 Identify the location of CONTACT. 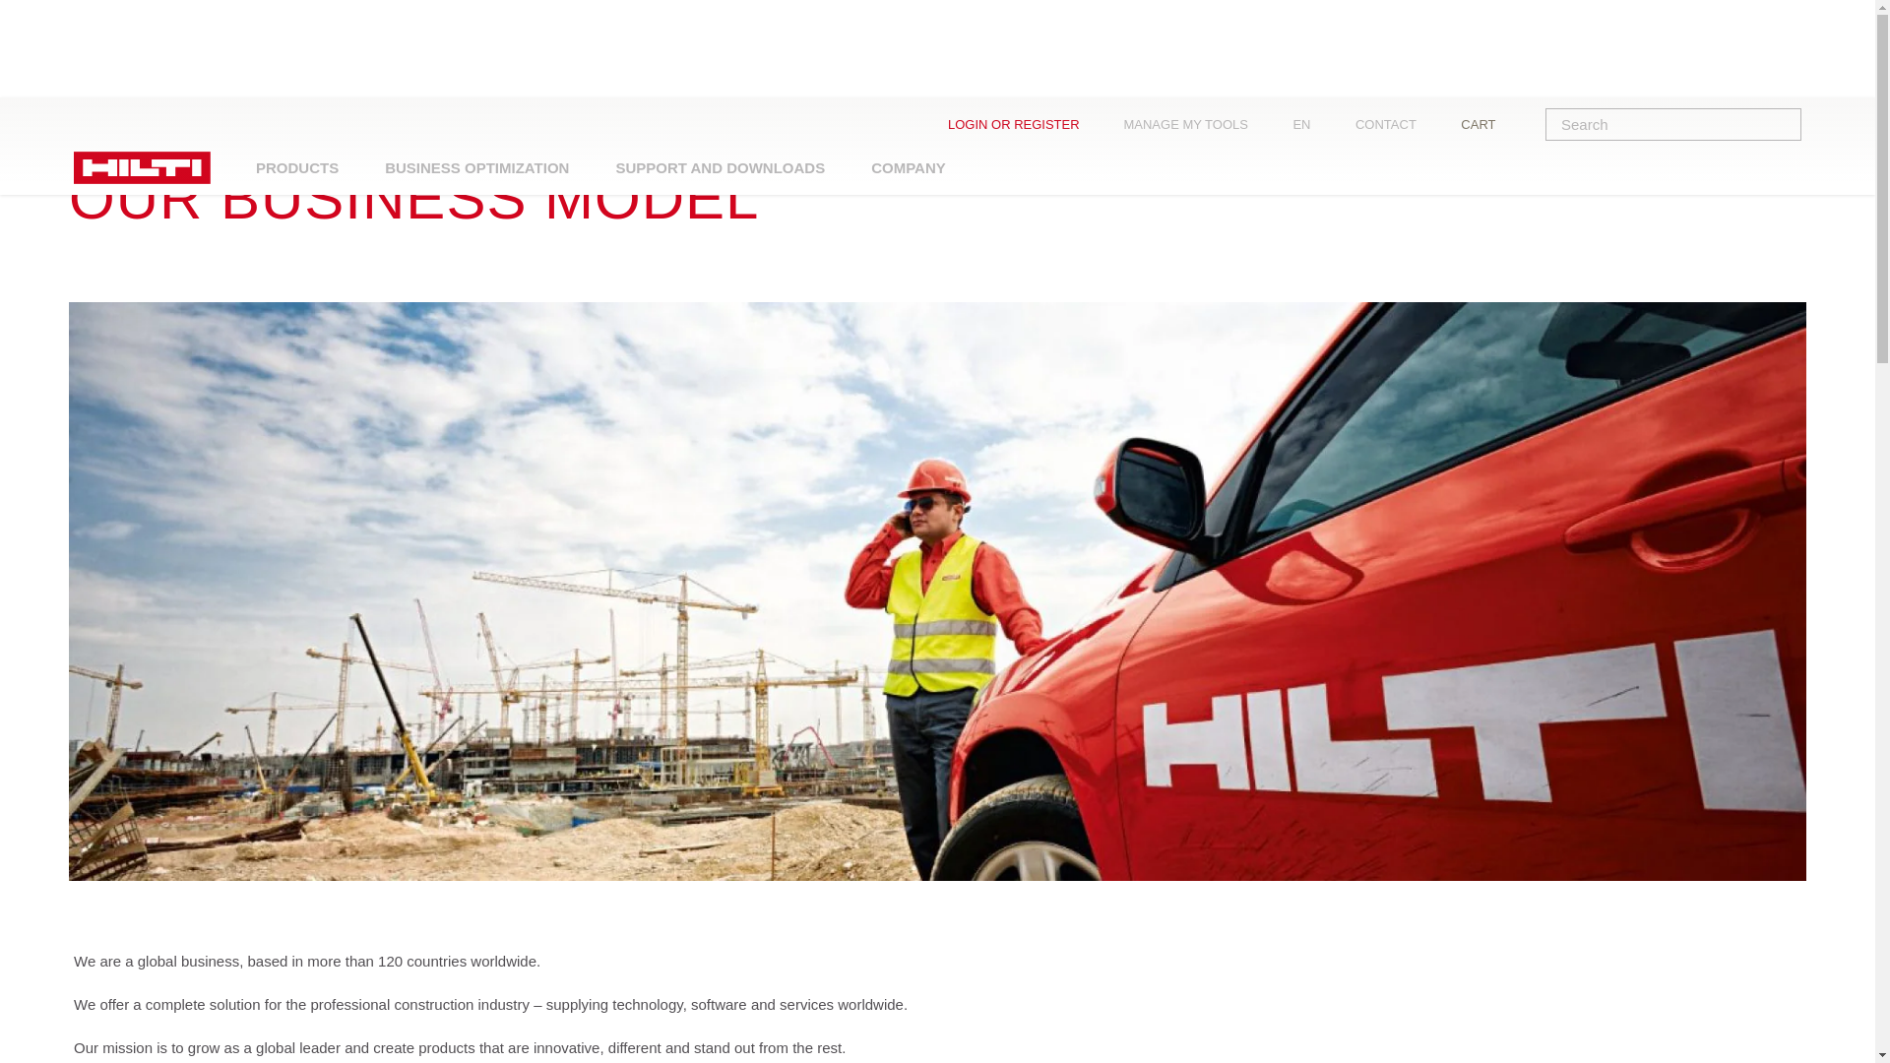
(1400, 124).